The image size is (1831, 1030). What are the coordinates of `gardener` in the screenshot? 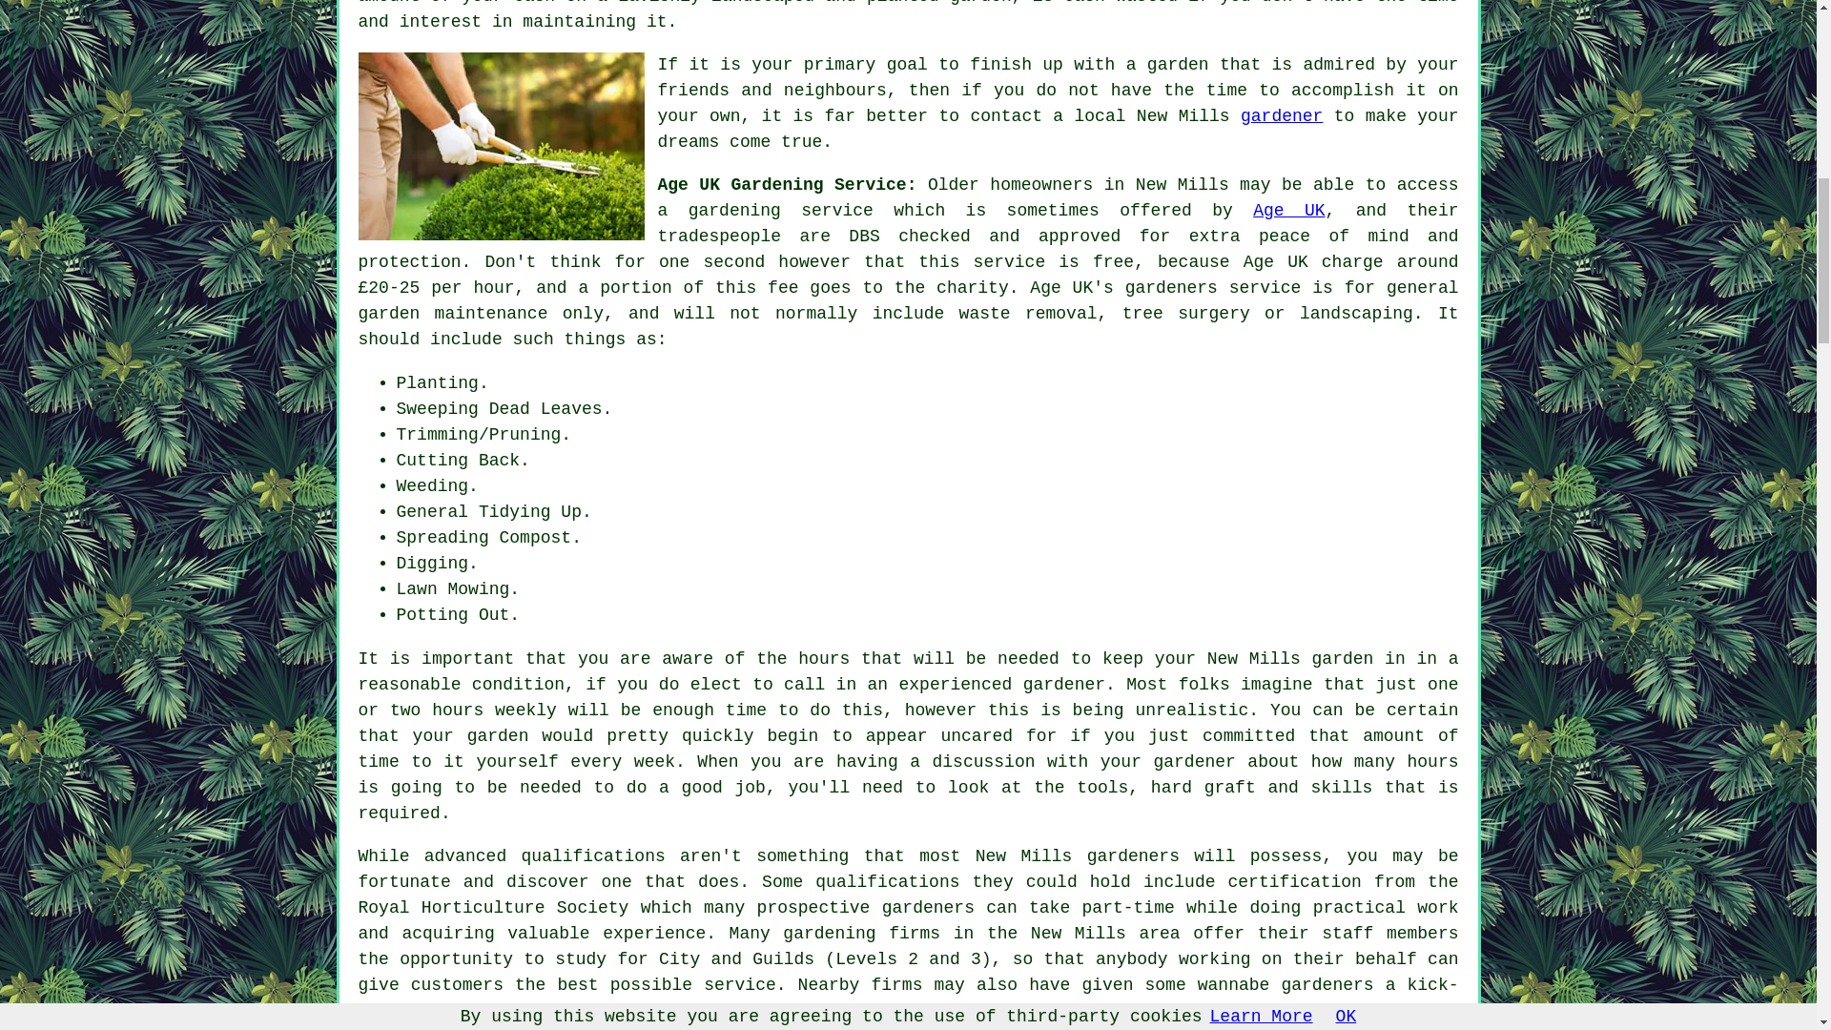 It's located at (1282, 116).